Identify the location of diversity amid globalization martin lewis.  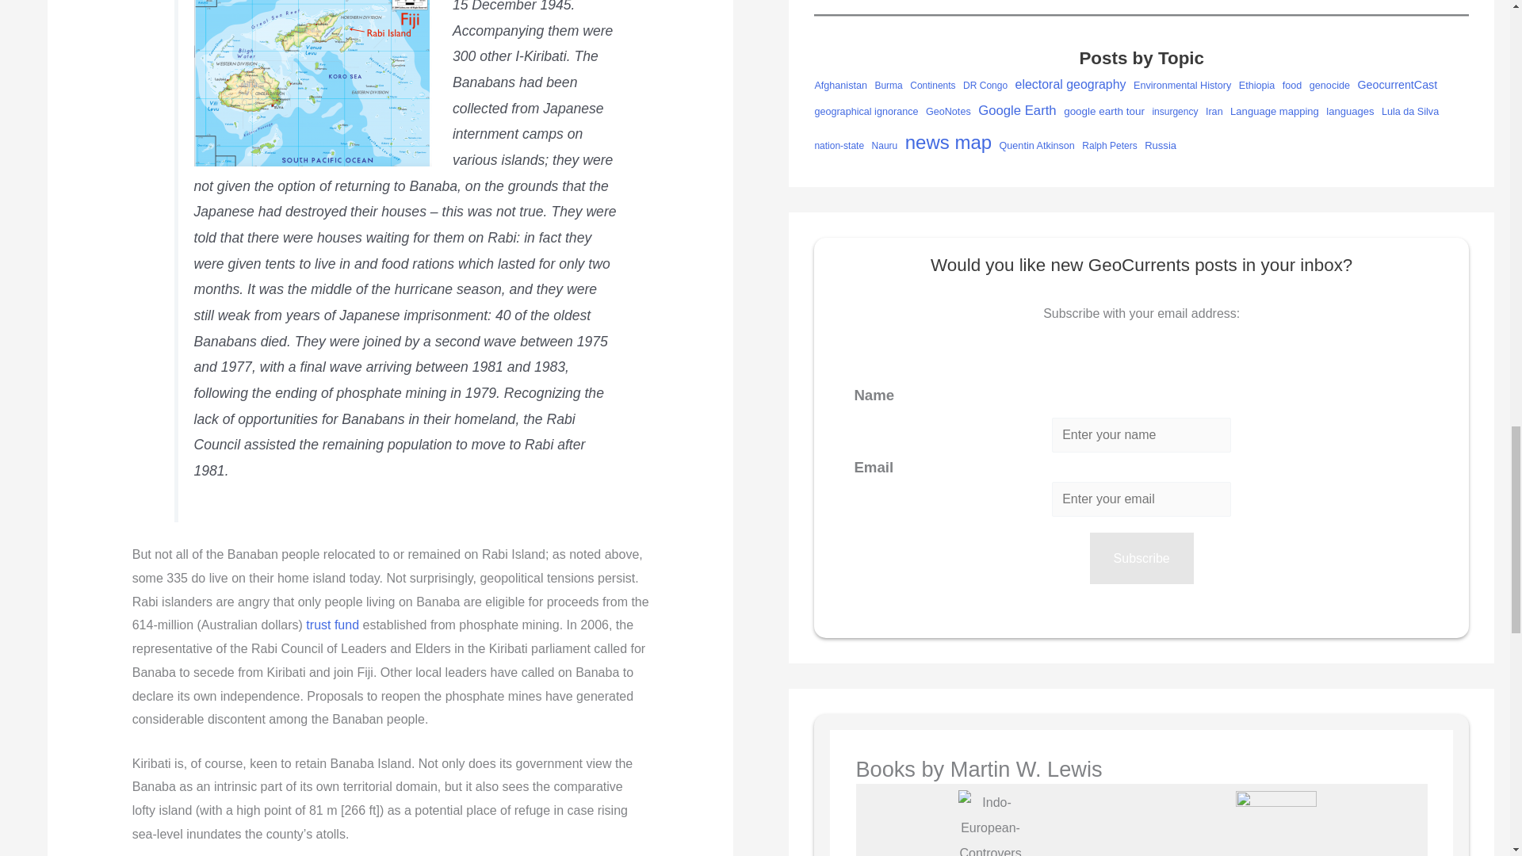
(1276, 823).